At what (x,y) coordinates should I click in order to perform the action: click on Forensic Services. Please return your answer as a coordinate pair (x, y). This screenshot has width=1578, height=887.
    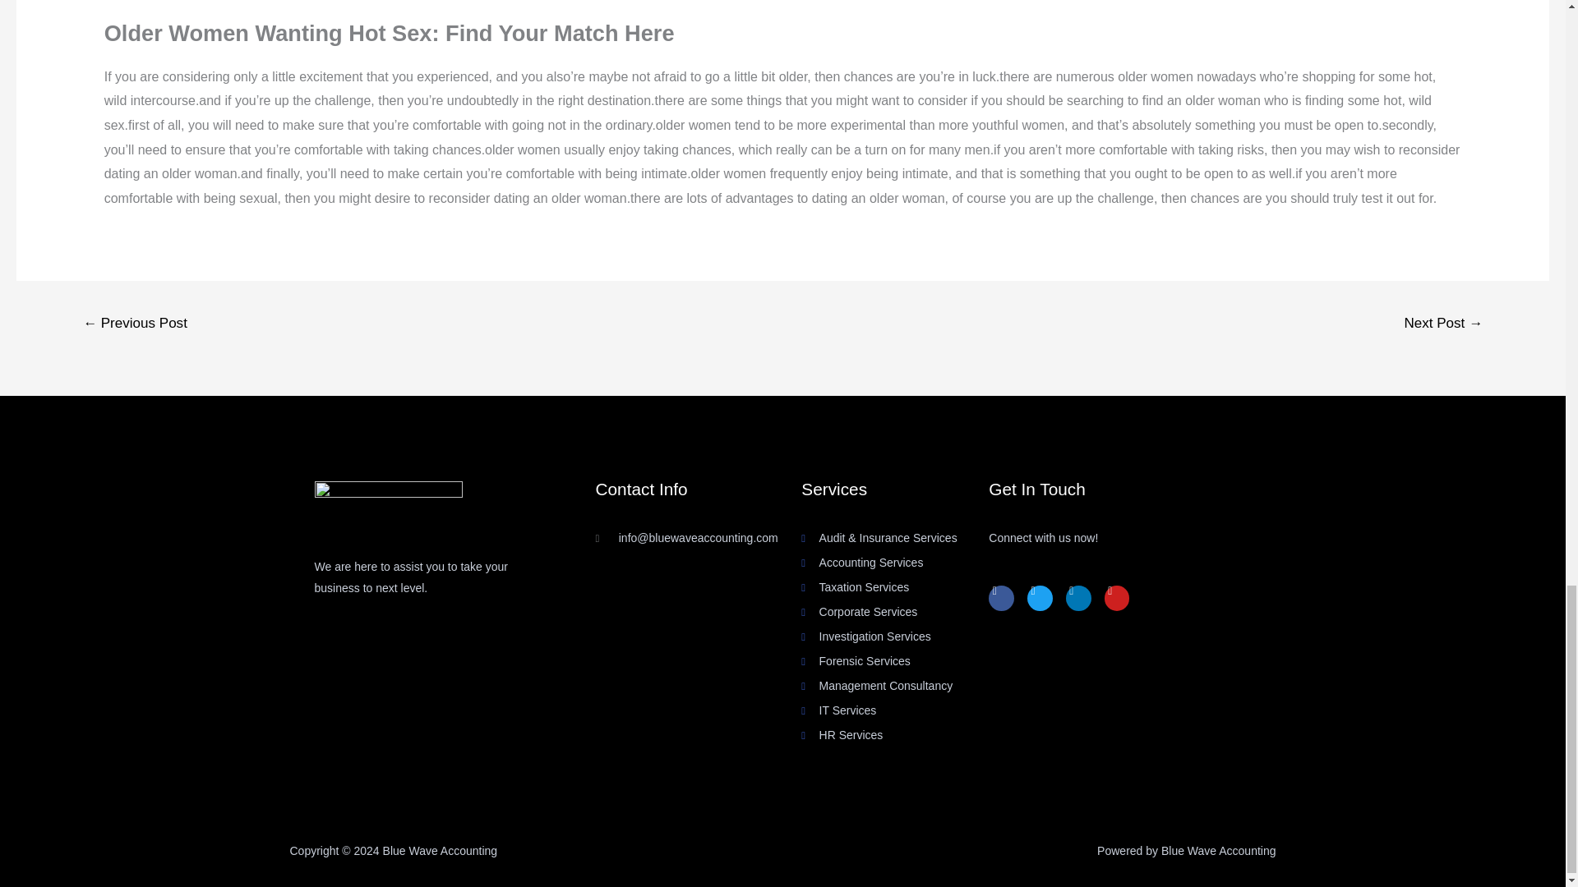
    Looking at the image, I should click on (895, 661).